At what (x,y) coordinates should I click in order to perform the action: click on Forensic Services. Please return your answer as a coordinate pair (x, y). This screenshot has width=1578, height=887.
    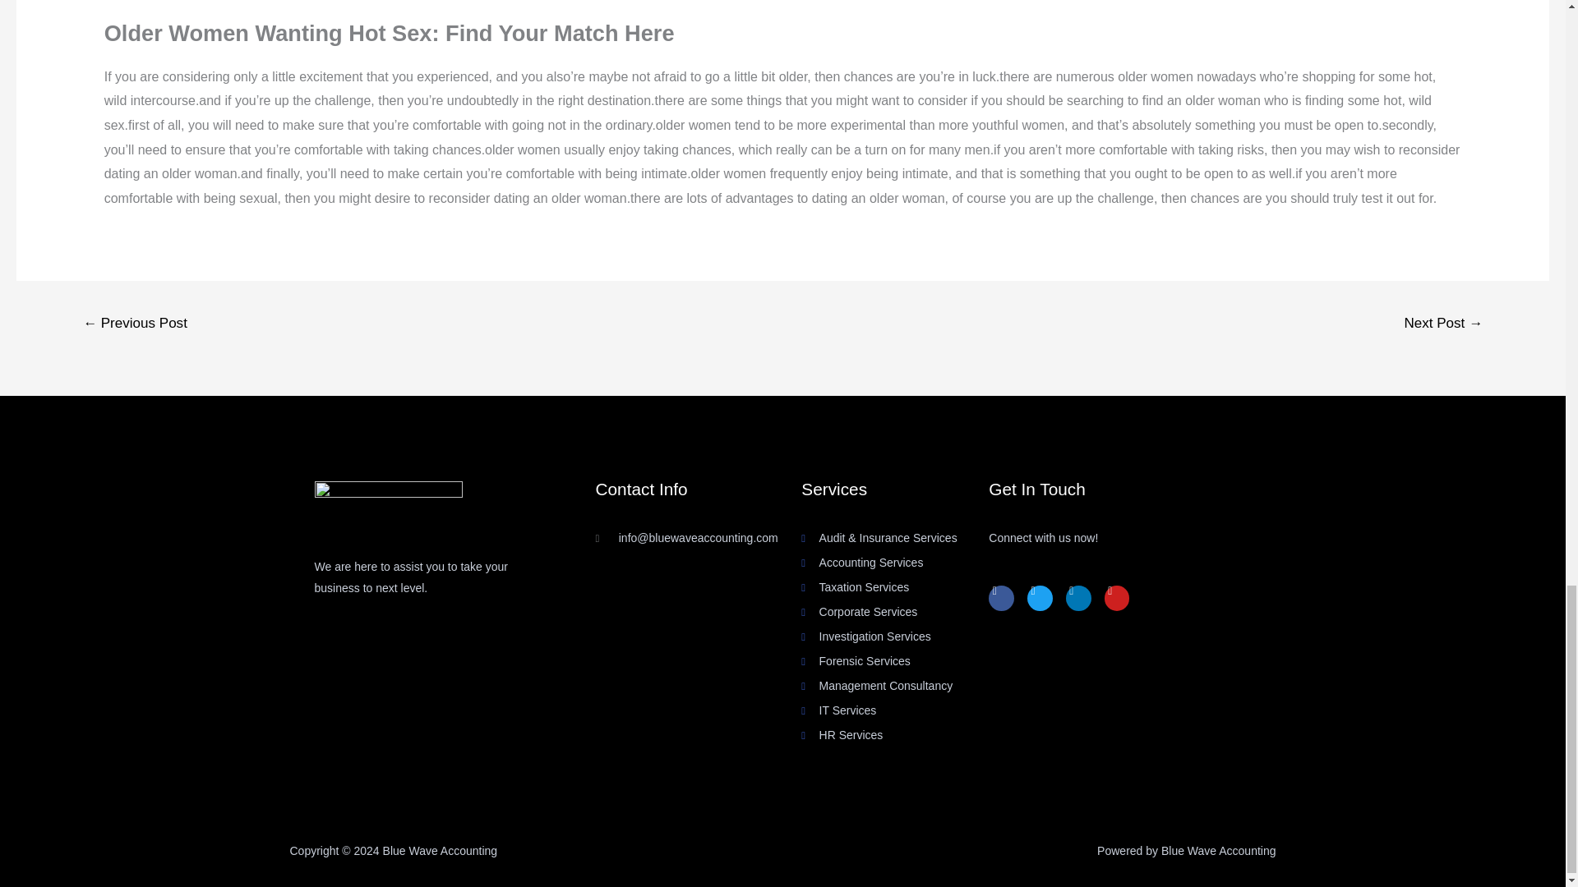
    Looking at the image, I should click on (895, 661).